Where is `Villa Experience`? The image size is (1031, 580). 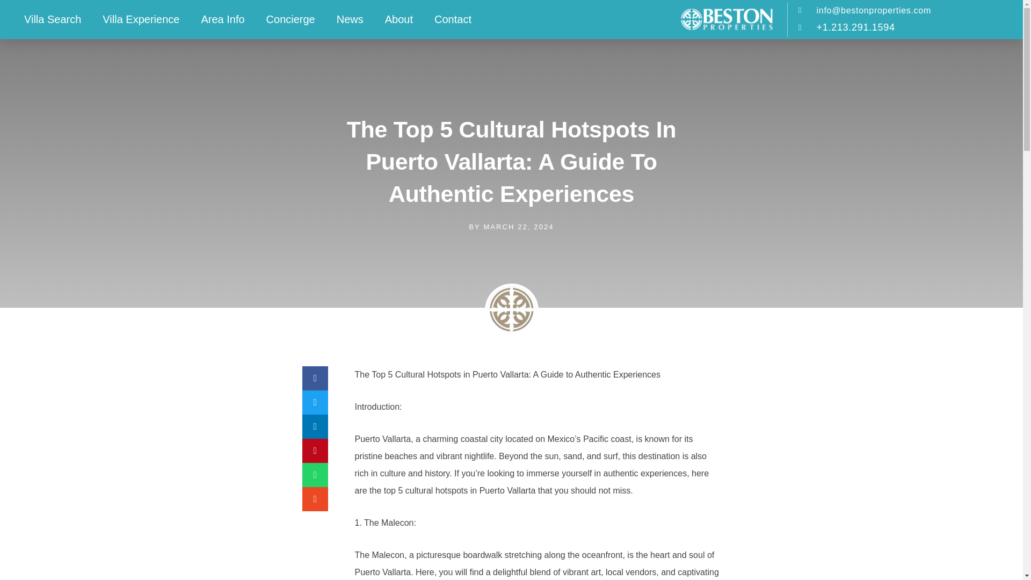
Villa Experience is located at coordinates (141, 19).